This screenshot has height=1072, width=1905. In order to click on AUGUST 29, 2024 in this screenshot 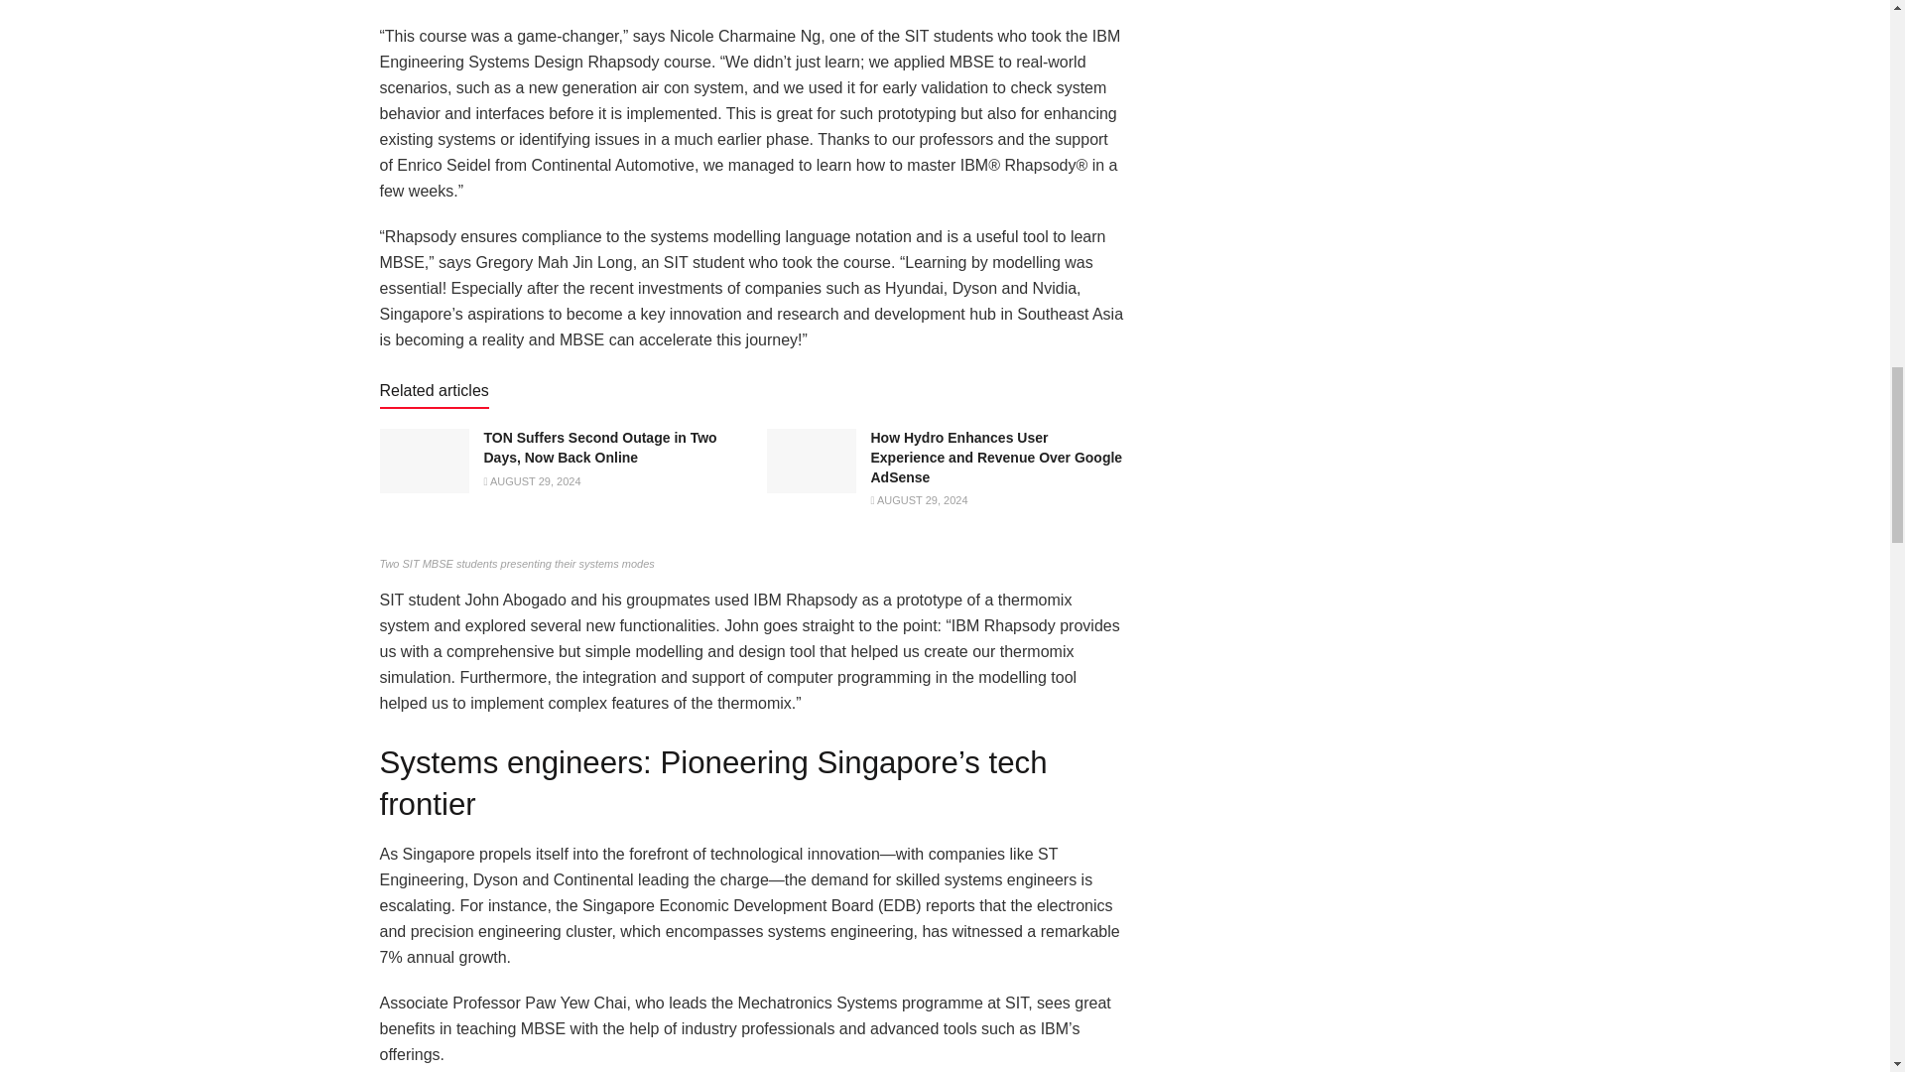, I will do `click(919, 499)`.